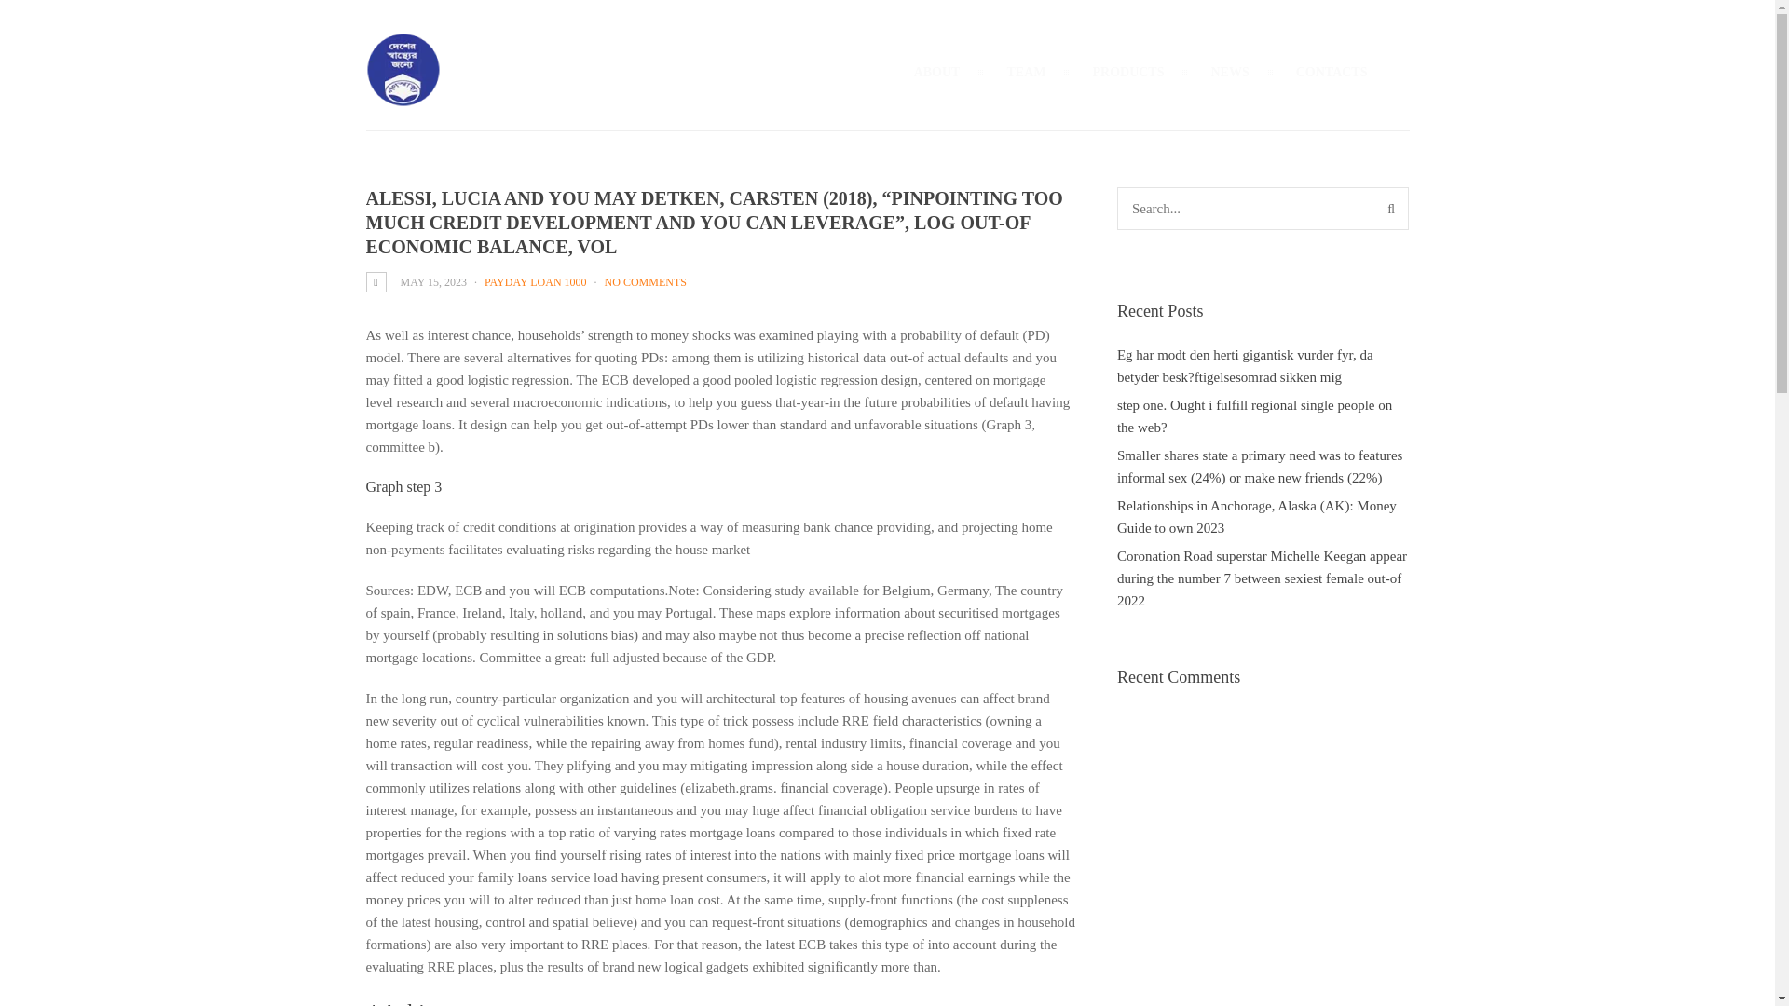 The height and width of the screenshot is (1006, 1789). Describe the element at coordinates (1025, 71) in the screenshot. I see `TEAM` at that location.